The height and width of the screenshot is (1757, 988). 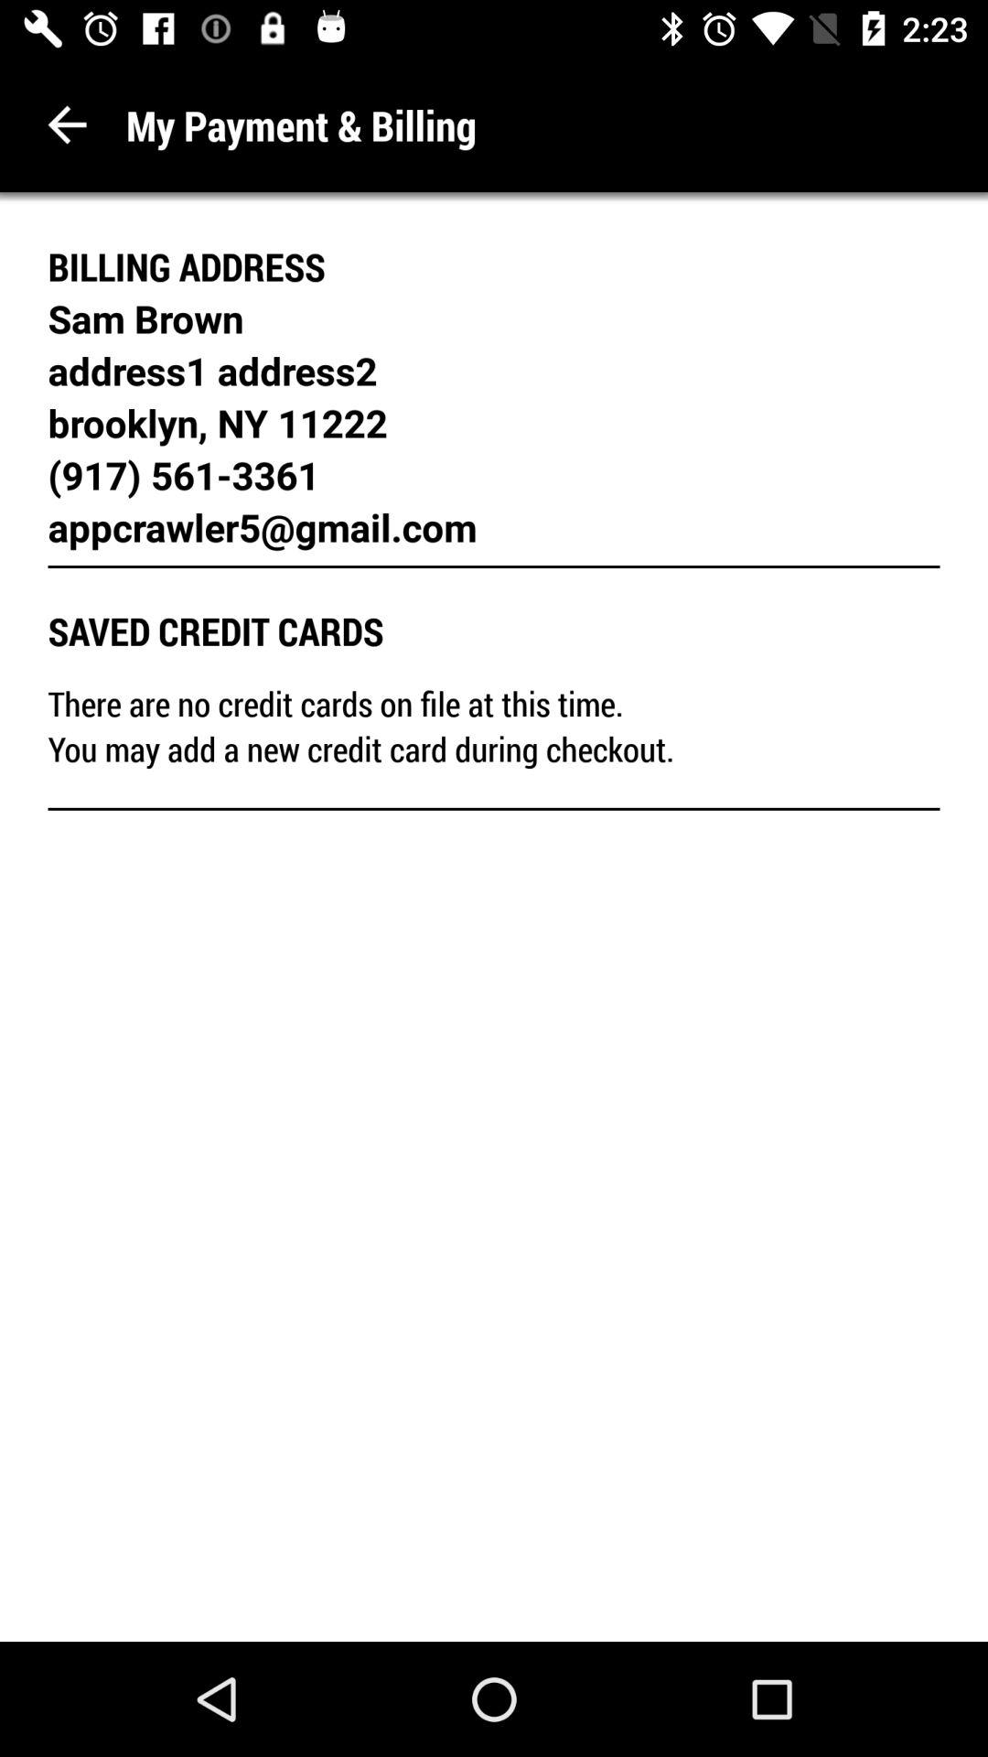 I want to click on click the icon to the left of the my payment & billing, so click(x=68, y=124).